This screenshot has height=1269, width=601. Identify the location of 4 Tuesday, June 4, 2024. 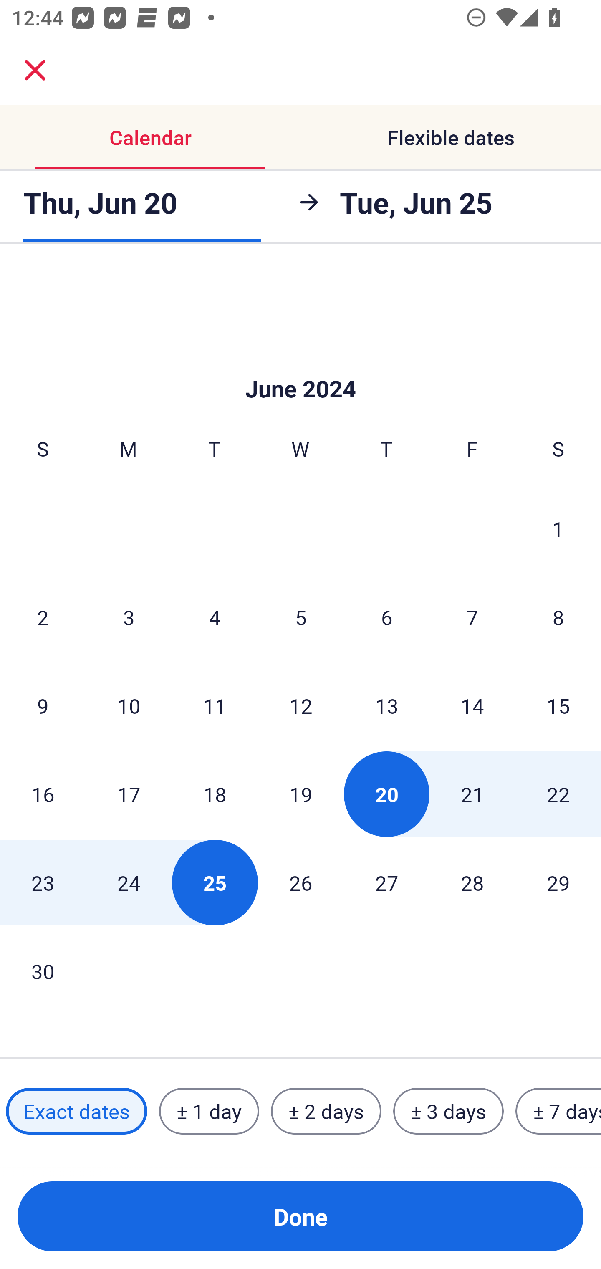
(215, 617).